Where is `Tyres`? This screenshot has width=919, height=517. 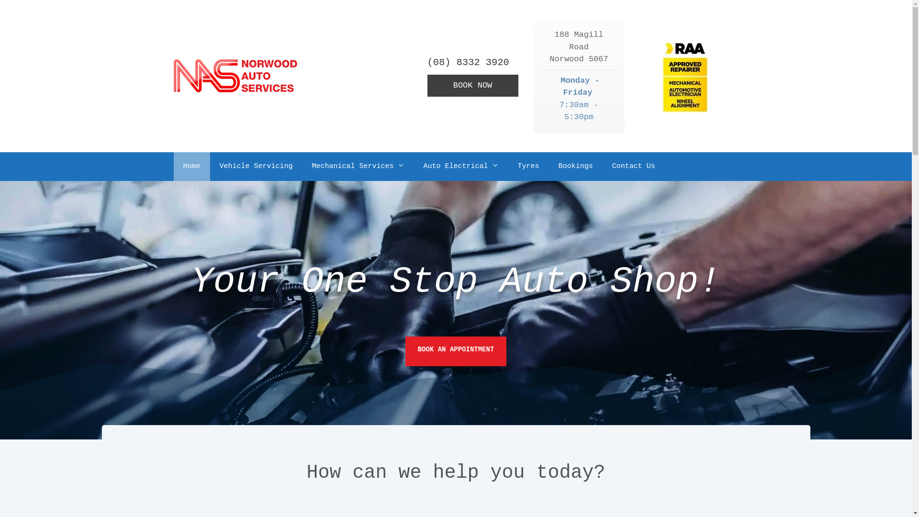 Tyres is located at coordinates (528, 167).